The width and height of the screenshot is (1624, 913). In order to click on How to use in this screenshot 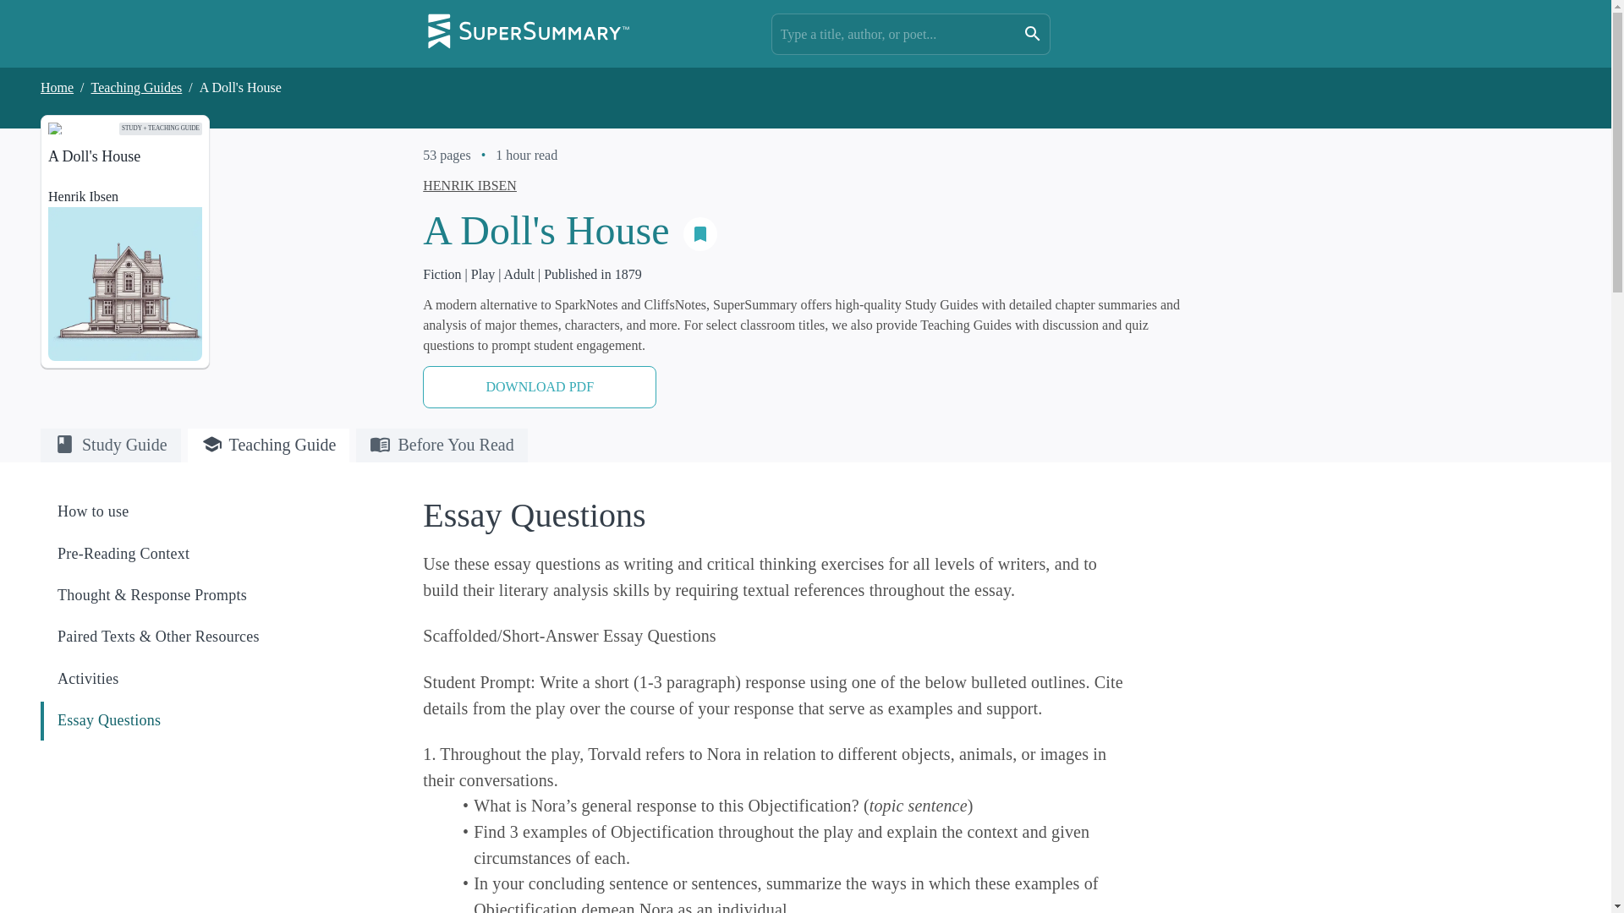, I will do `click(193, 511)`.